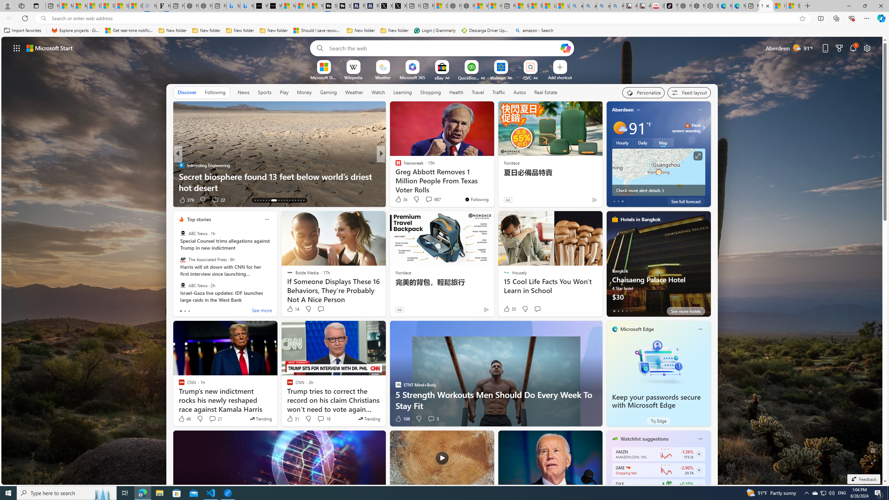  What do you see at coordinates (631, 311) in the screenshot?
I see `tab-4` at bounding box center [631, 311].